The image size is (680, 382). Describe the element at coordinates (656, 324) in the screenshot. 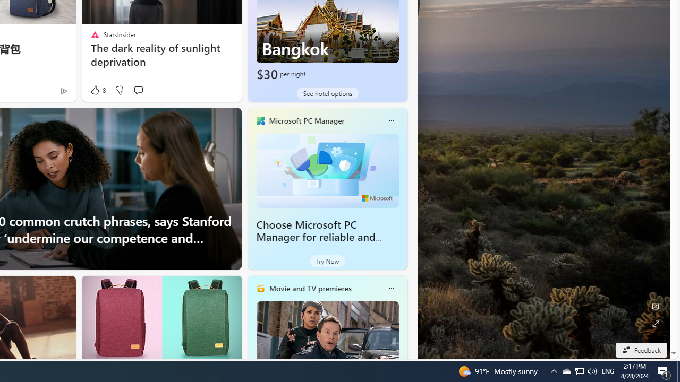

I see `Expand background` at that location.